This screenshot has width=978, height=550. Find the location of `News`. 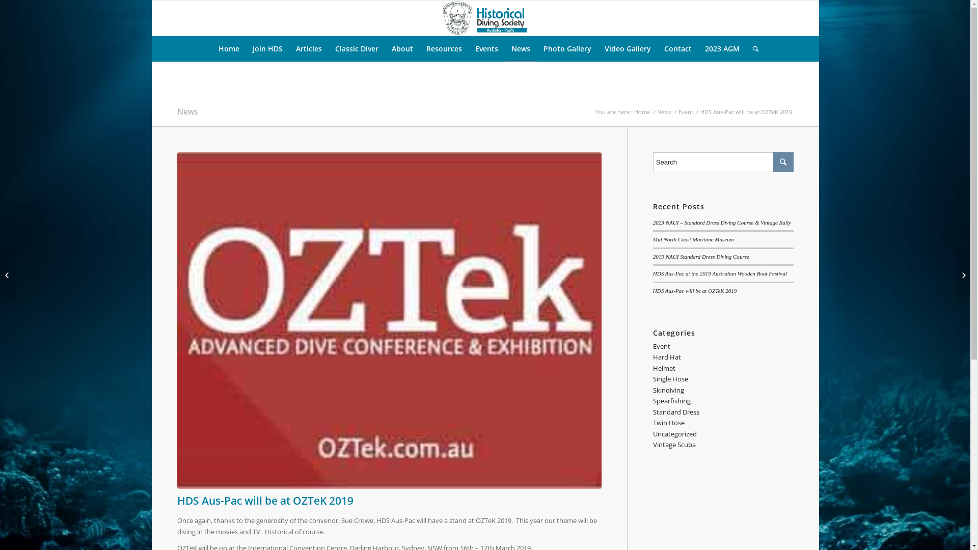

News is located at coordinates (521, 49).